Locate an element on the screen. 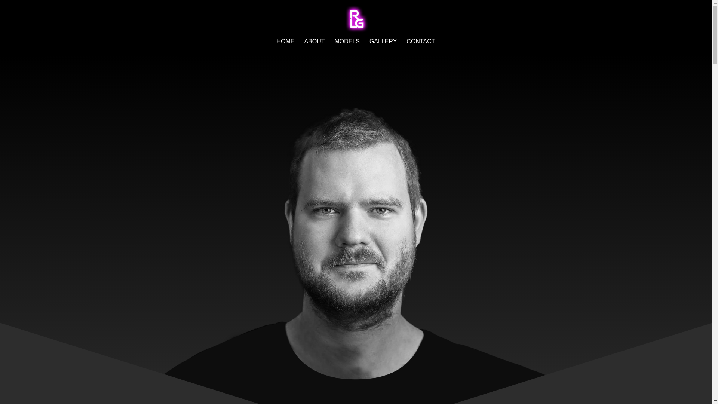 The height and width of the screenshot is (404, 718). HOME is located at coordinates (285, 47).